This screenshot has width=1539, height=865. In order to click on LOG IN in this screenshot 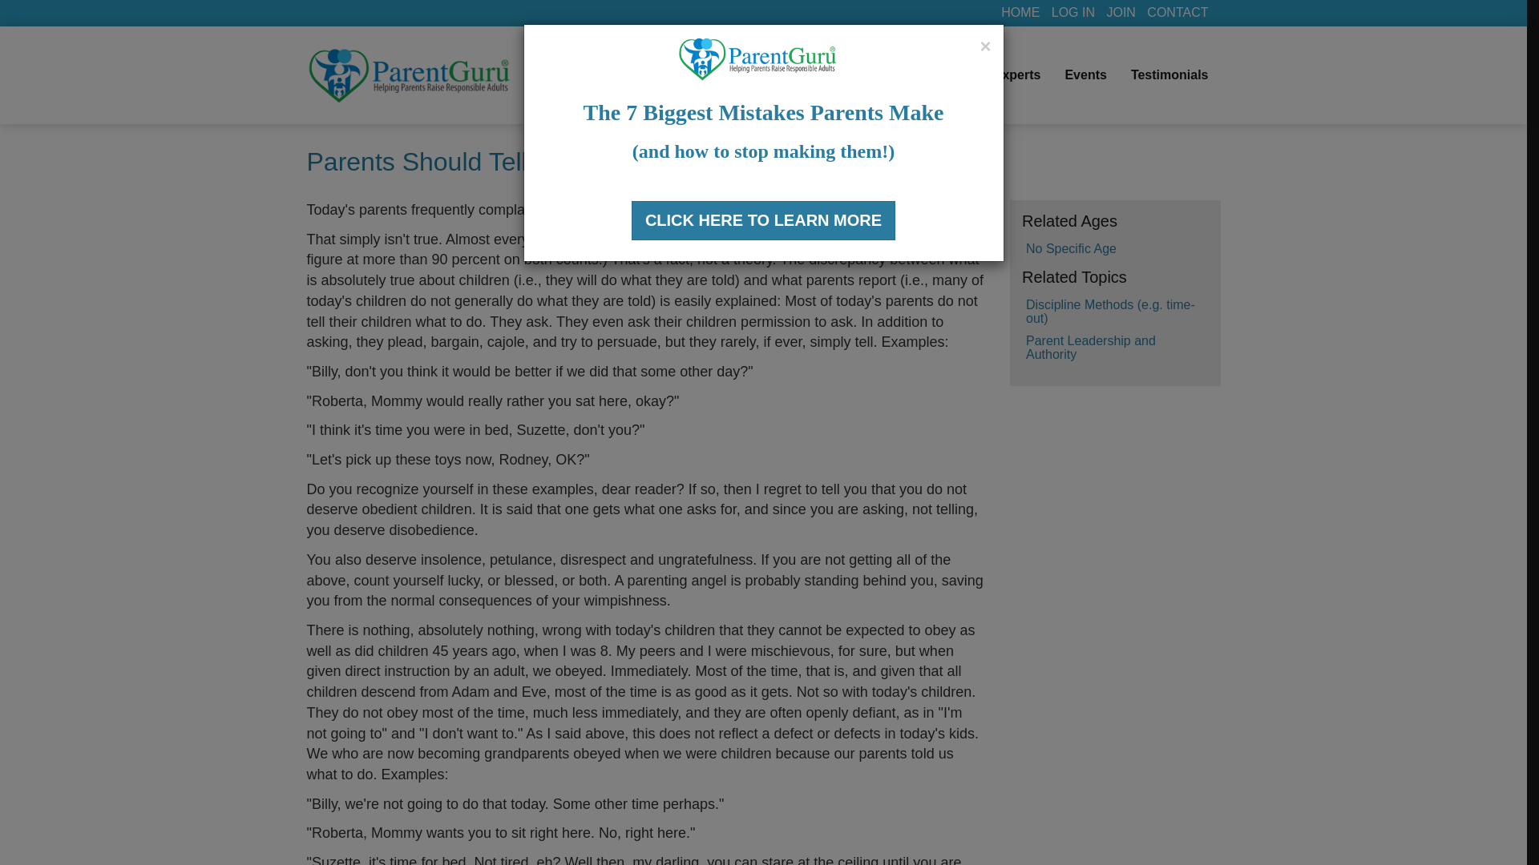, I will do `click(1072, 11)`.